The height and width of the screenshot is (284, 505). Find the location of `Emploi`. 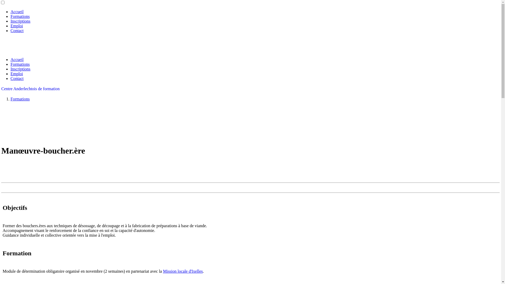

Emploi is located at coordinates (17, 74).